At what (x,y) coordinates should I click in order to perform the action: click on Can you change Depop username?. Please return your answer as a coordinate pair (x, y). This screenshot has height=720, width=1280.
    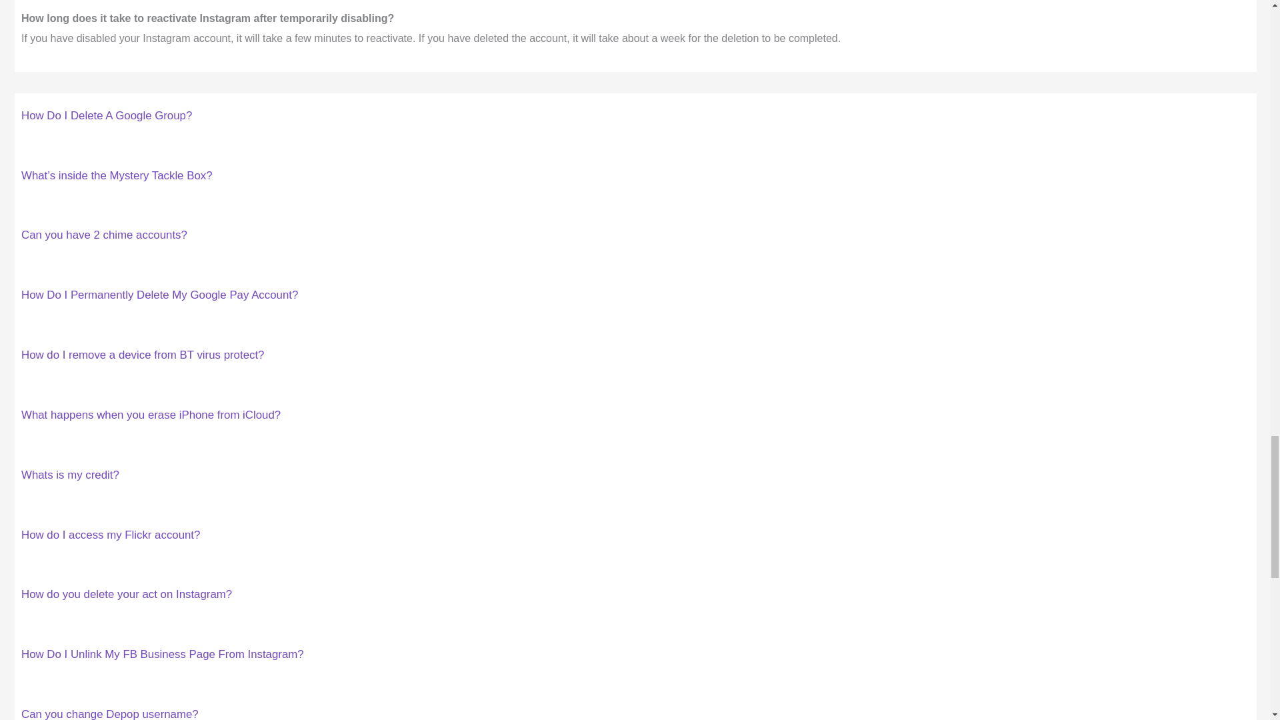
    Looking at the image, I should click on (109, 713).